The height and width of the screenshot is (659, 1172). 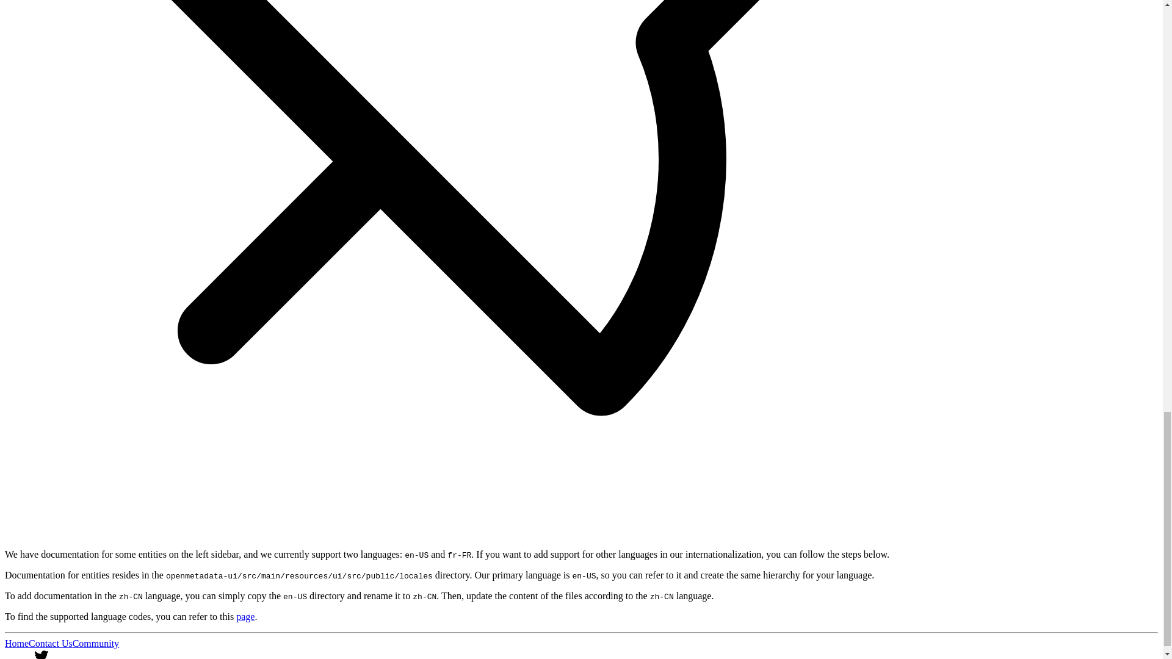 I want to click on Community, so click(x=96, y=643).